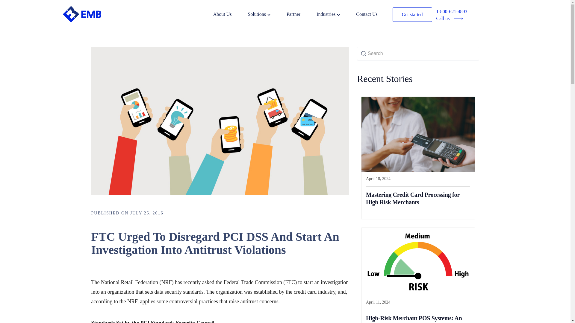 The image size is (575, 323). Describe the element at coordinates (335, 15) in the screenshot. I see `Industries` at that location.